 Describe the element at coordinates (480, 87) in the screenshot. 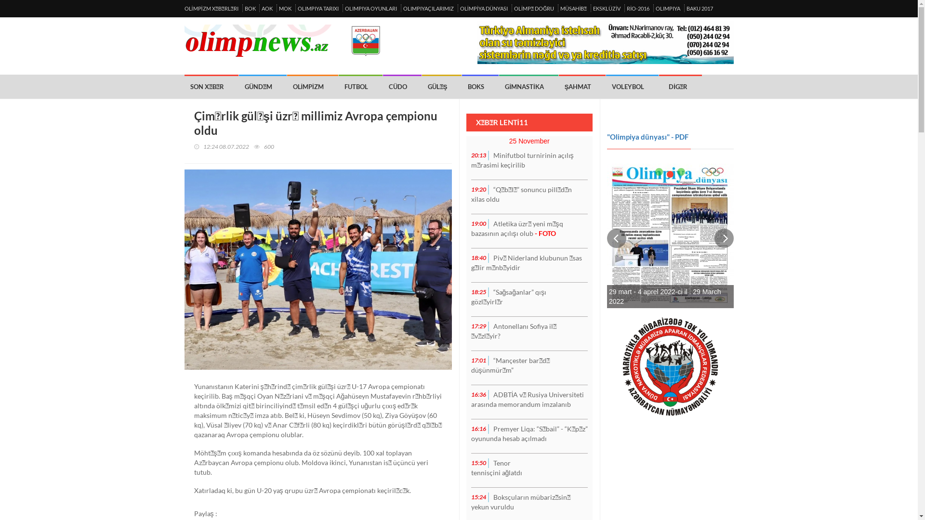

I see `BOKS` at that location.